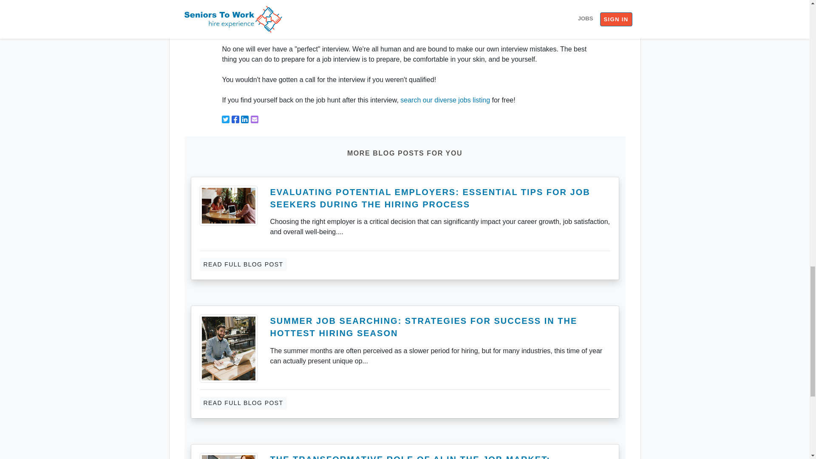  What do you see at coordinates (243, 264) in the screenshot?
I see `READ FULL BLOG POST` at bounding box center [243, 264].